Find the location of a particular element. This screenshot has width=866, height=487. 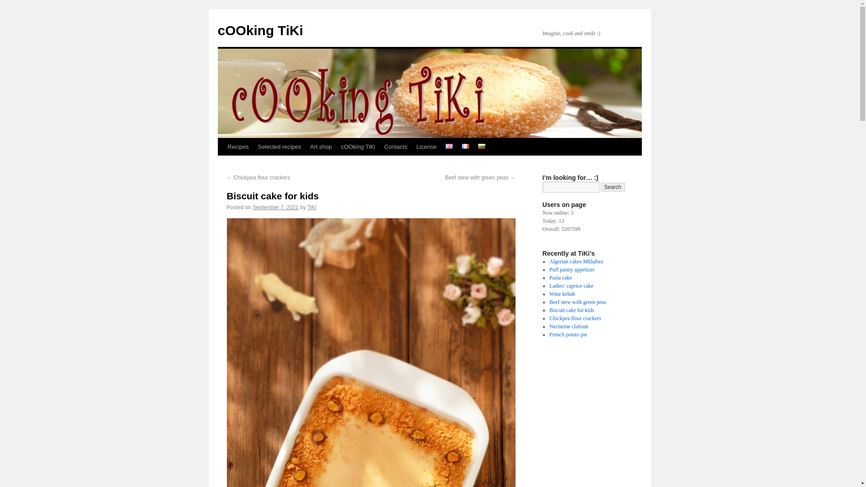

Algerian cakes Mkhabez is located at coordinates (576, 262).